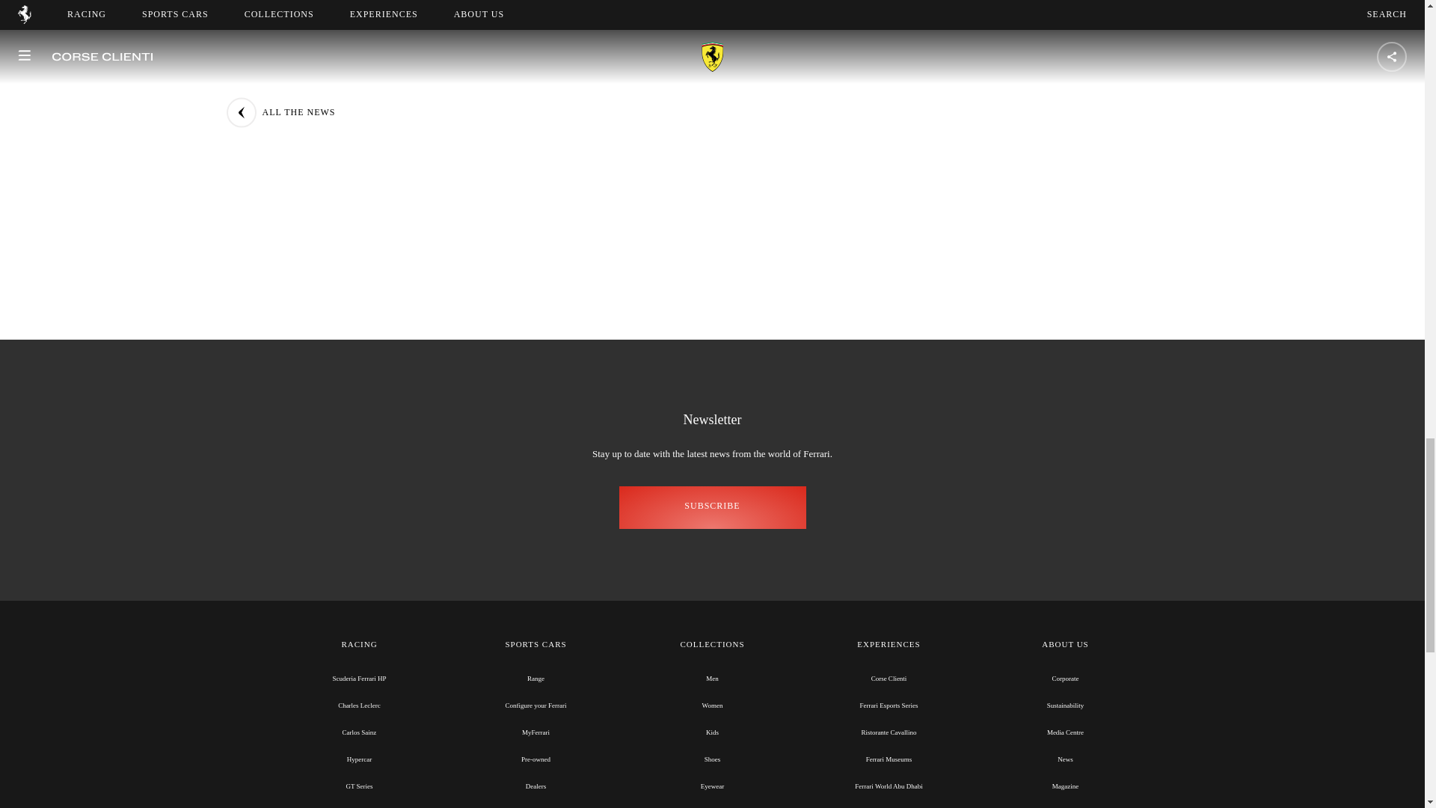  Describe the element at coordinates (359, 732) in the screenshot. I see `Carlos Sainz` at that location.